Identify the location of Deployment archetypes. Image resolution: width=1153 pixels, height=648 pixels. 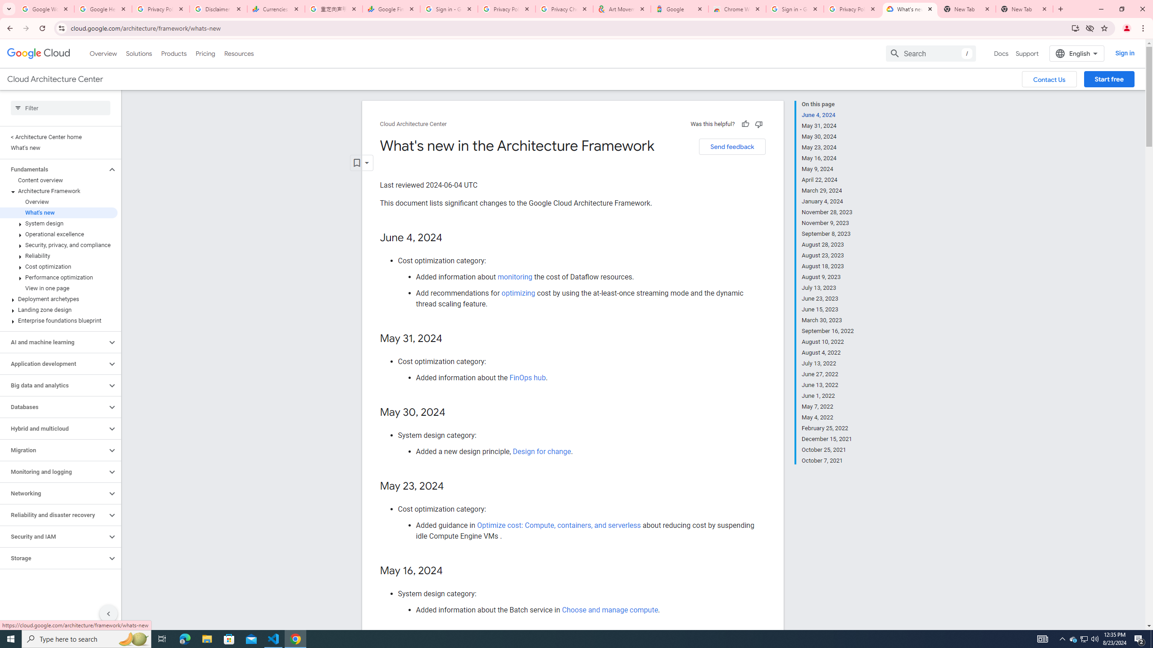
(59, 299).